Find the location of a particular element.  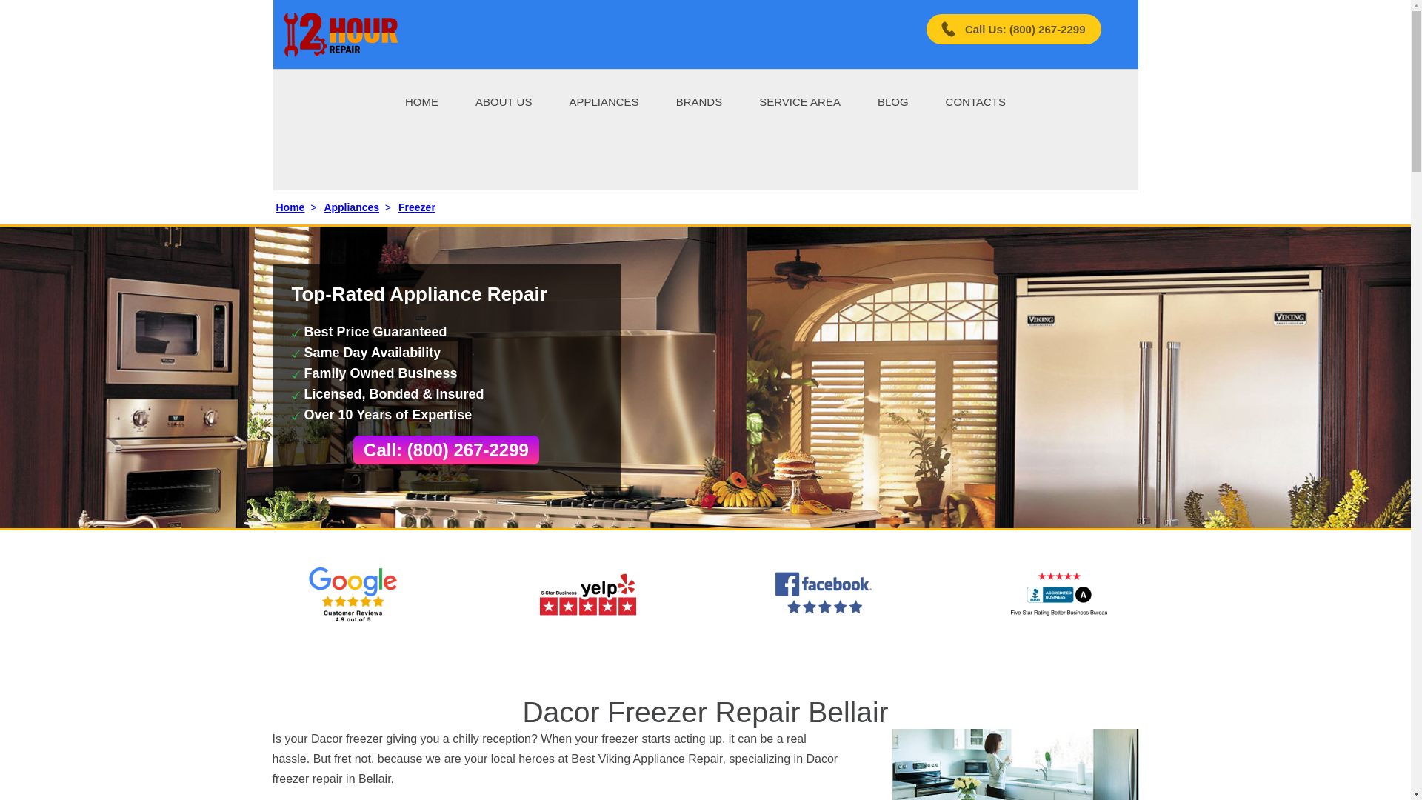

BRANDS is located at coordinates (699, 101).